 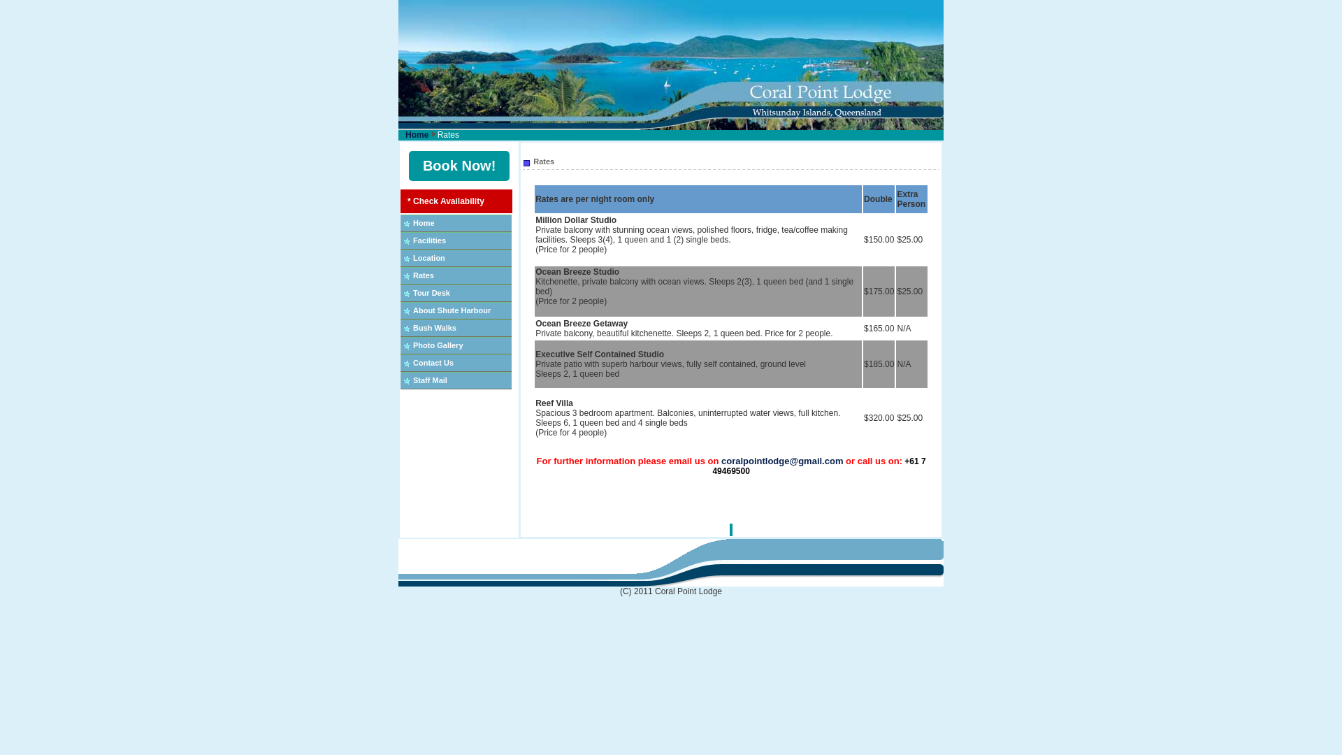 What do you see at coordinates (782, 461) in the screenshot?
I see `coralpointlodge@gmail.com` at bounding box center [782, 461].